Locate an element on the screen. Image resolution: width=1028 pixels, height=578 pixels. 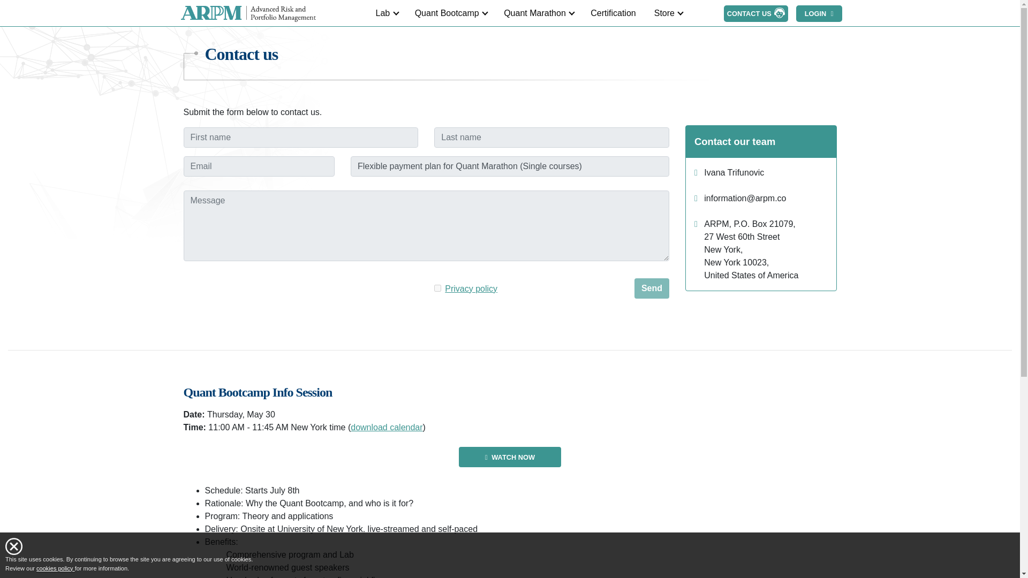
Quant Bootcamp is located at coordinates (450, 13).